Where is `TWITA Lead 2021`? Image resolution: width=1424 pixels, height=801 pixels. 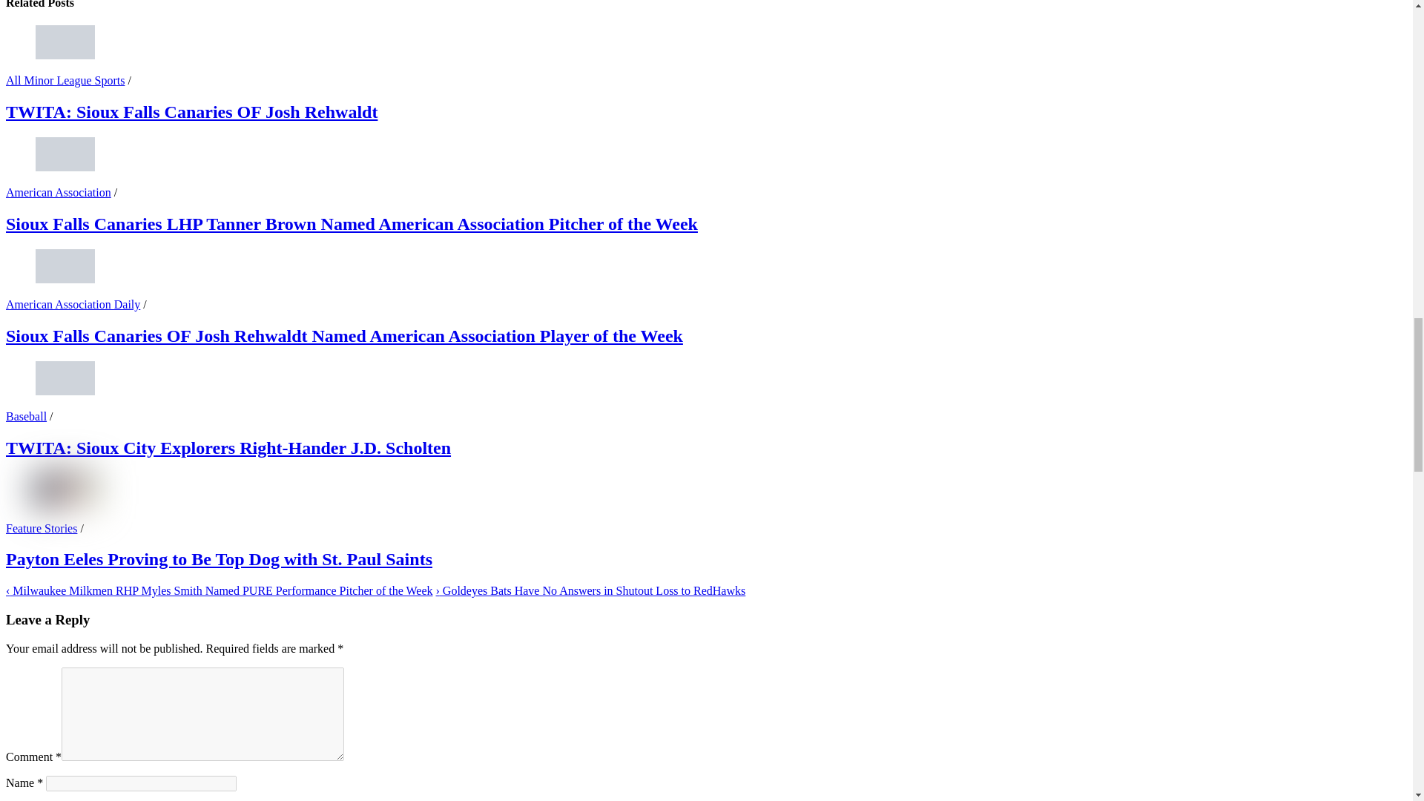
TWITA Lead 2021 is located at coordinates (65, 378).